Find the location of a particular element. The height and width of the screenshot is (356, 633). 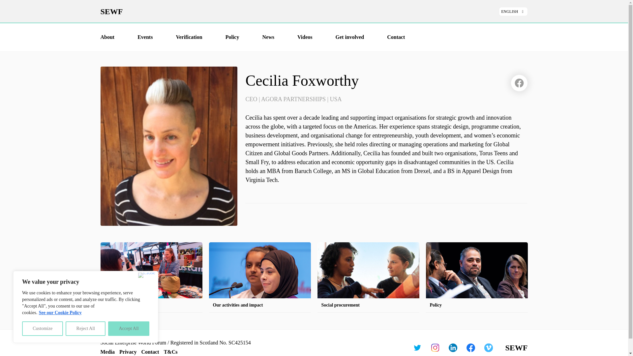

Accept All is located at coordinates (129, 329).